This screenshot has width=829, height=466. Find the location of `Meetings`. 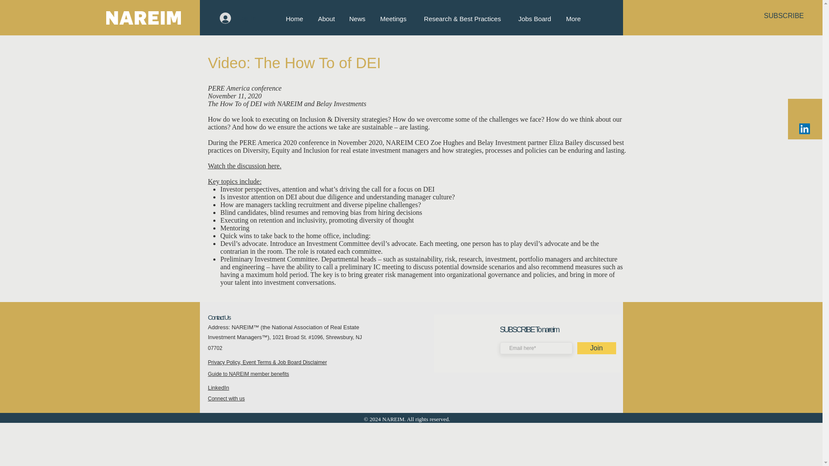

Meetings is located at coordinates (393, 19).